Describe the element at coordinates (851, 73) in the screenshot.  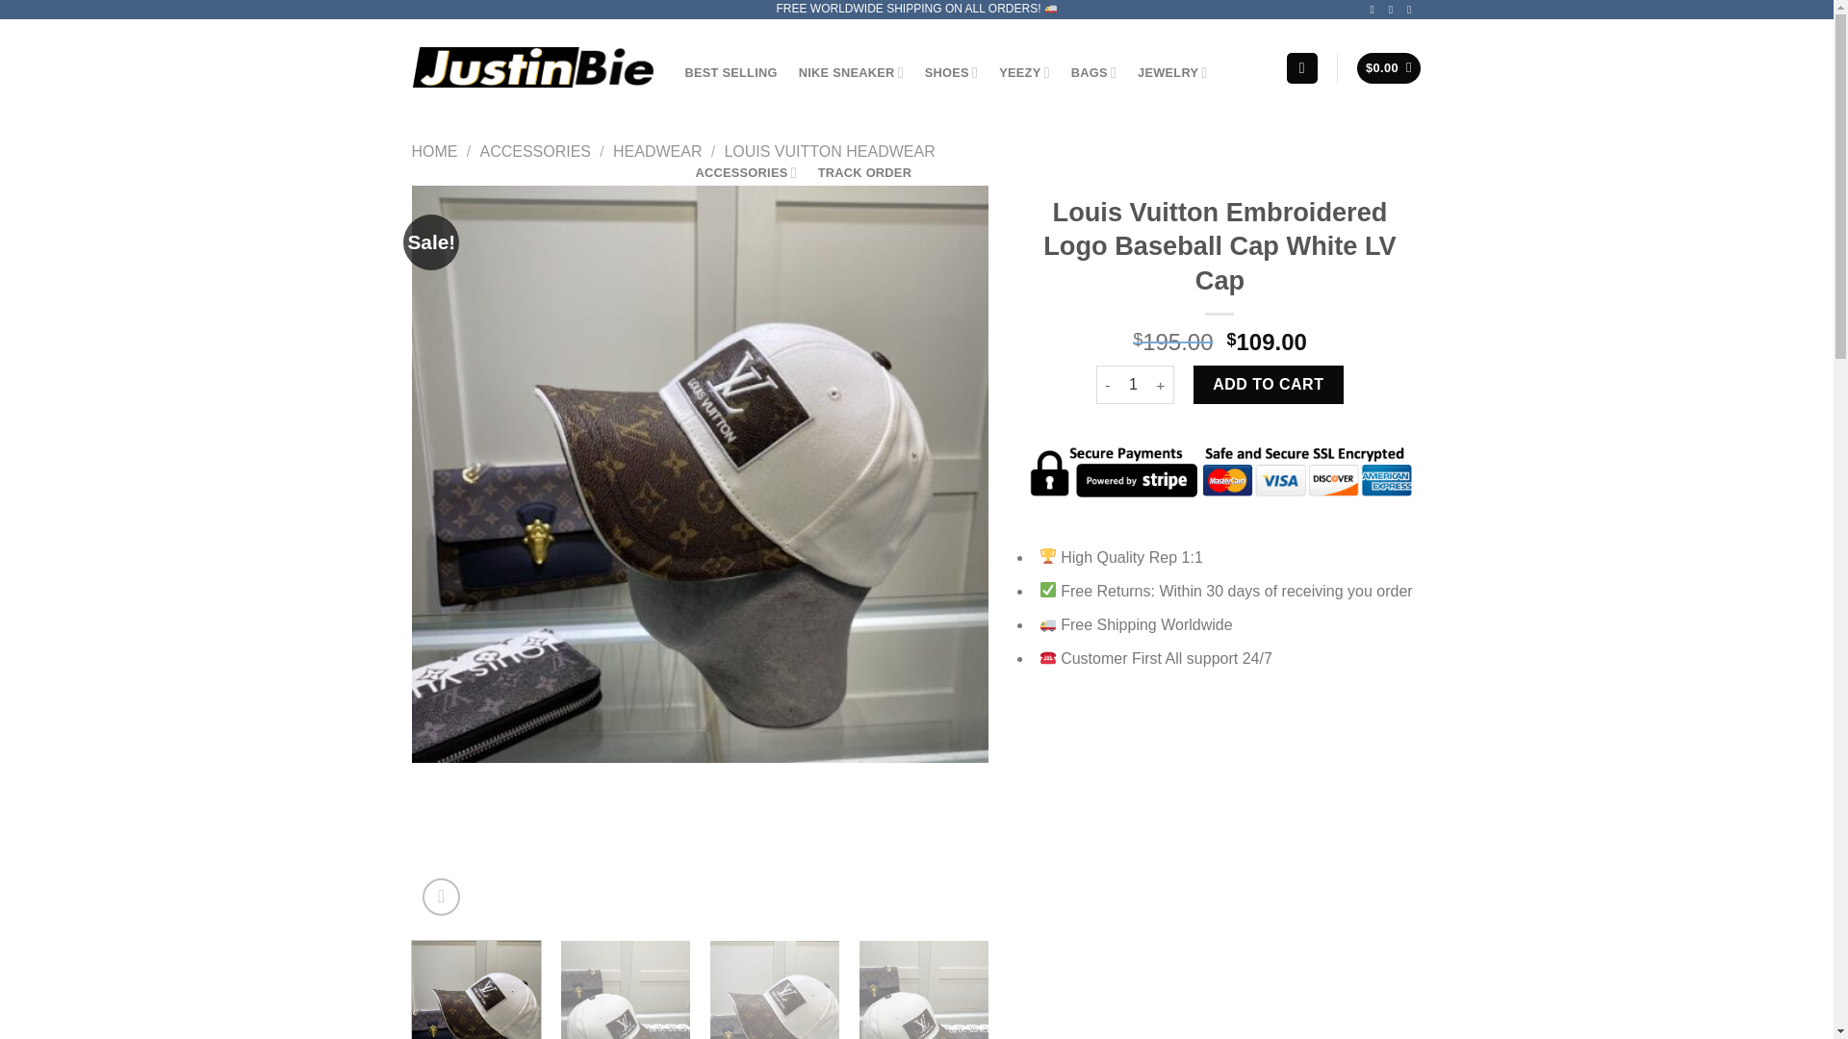
I see `NIKE SNEAKER` at that location.